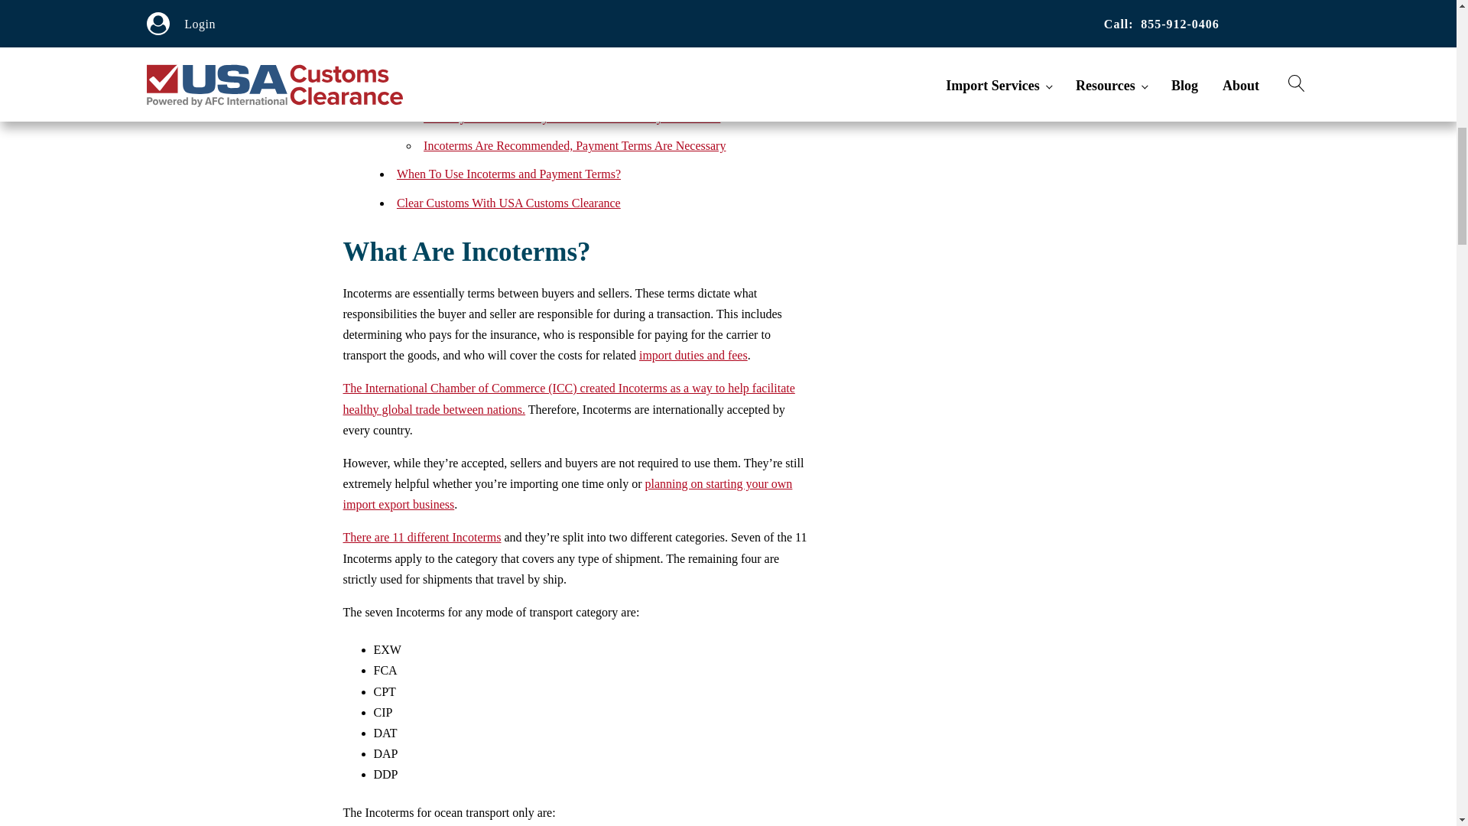  I want to click on The Buyer Has More Say With Incoterms vs Payment Terms, so click(572, 117).